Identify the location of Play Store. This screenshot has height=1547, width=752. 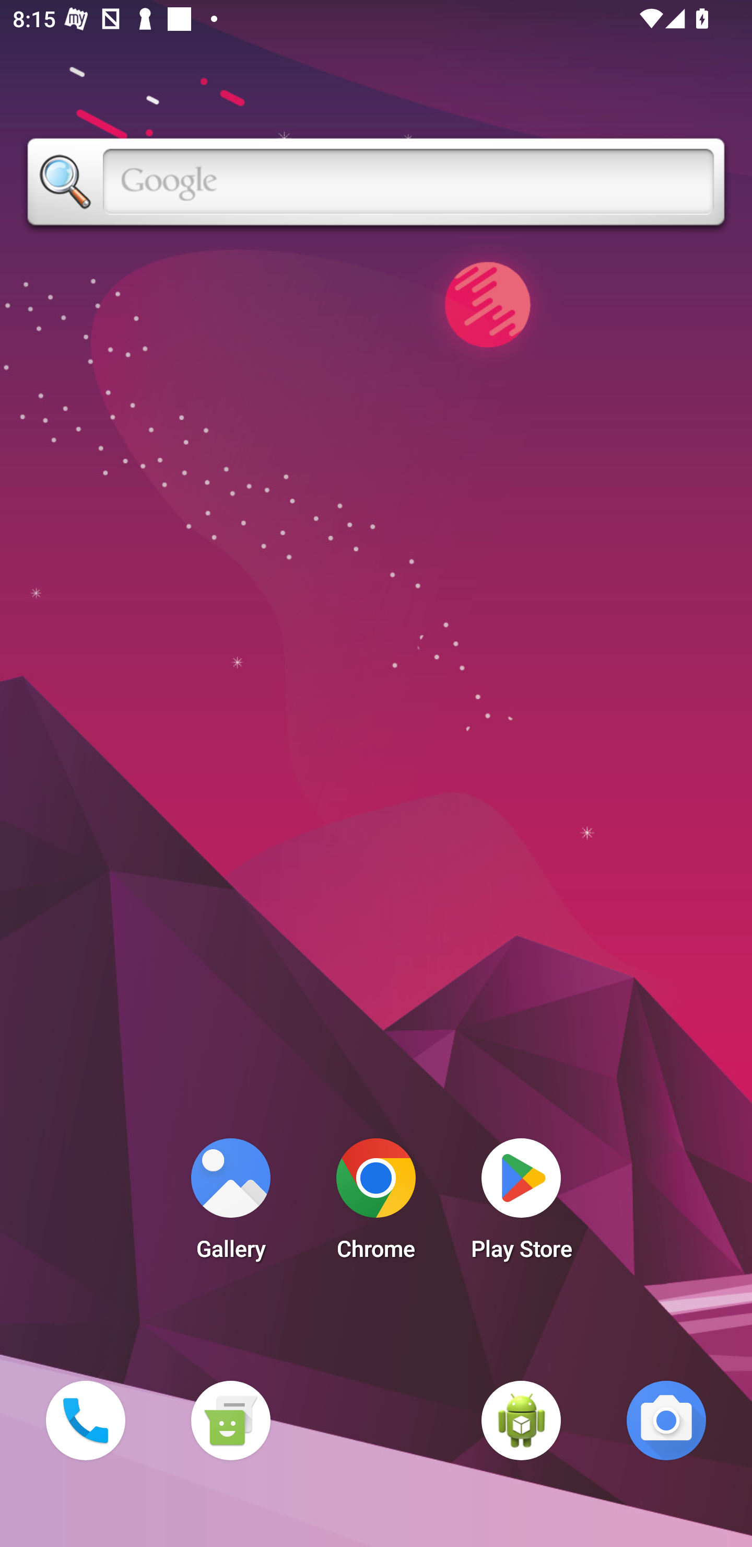
(521, 1204).